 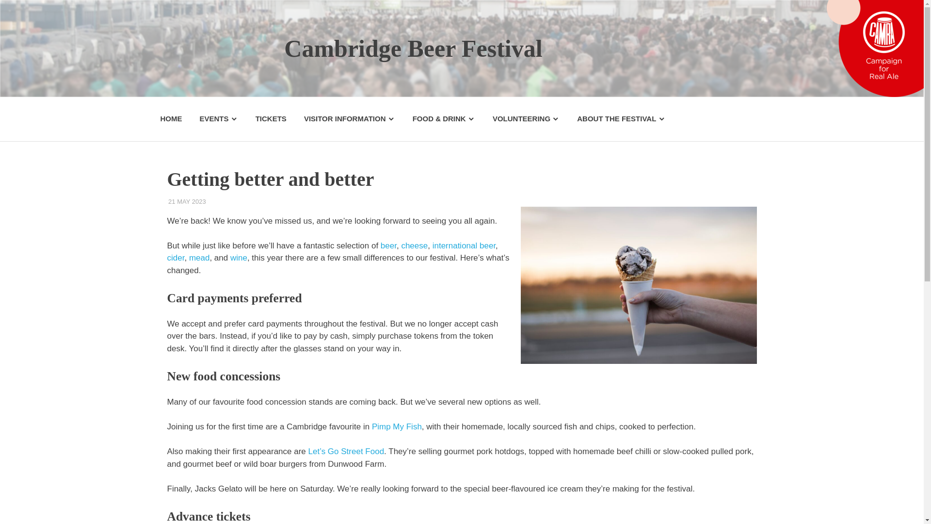 What do you see at coordinates (271, 119) in the screenshot?
I see `TICKETS` at bounding box center [271, 119].